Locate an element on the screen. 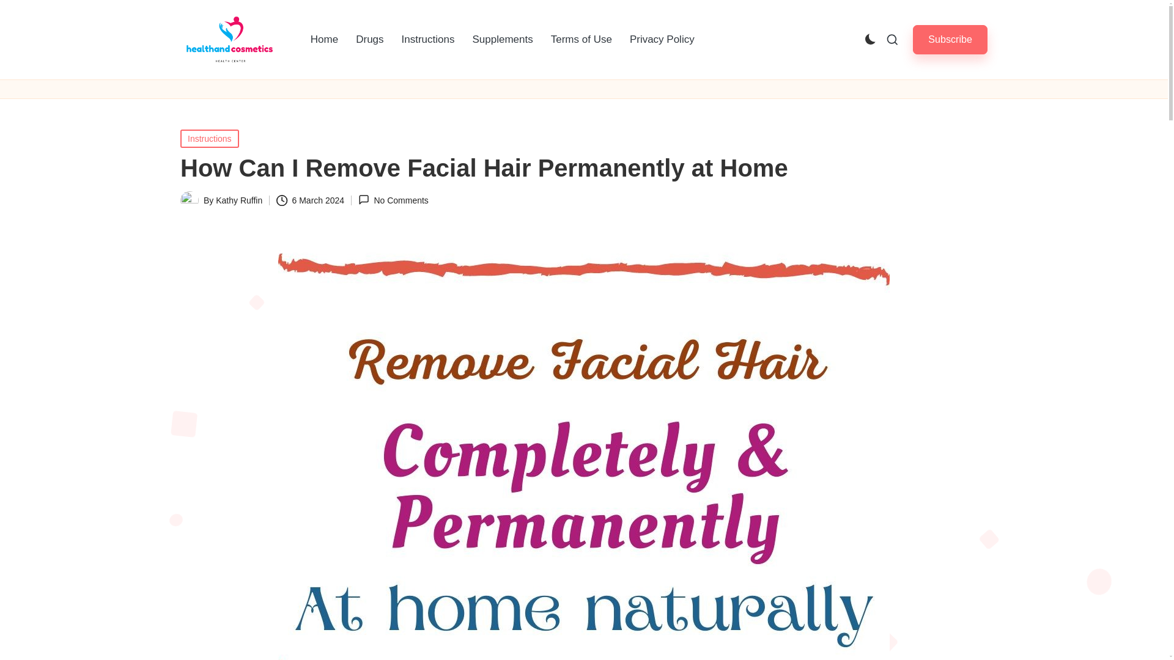 The width and height of the screenshot is (1174, 660). No Comments is located at coordinates (393, 199).